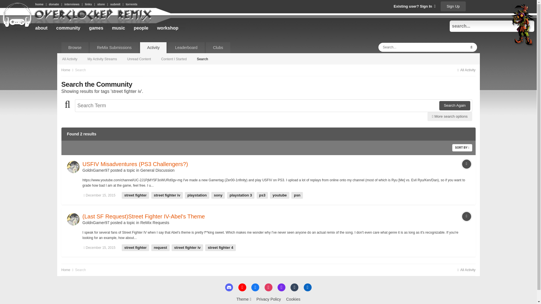 This screenshot has height=304, width=541. What do you see at coordinates (262, 195) in the screenshot?
I see `Find other content tagged with 'ps3'` at bounding box center [262, 195].